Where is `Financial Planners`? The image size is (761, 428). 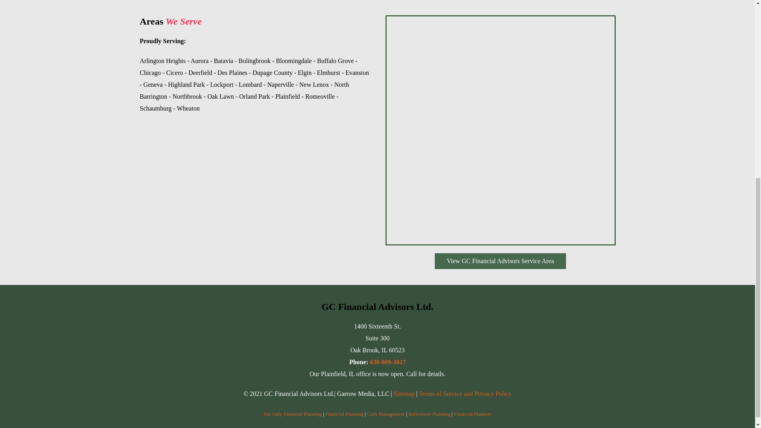 Financial Planners is located at coordinates (472, 414).